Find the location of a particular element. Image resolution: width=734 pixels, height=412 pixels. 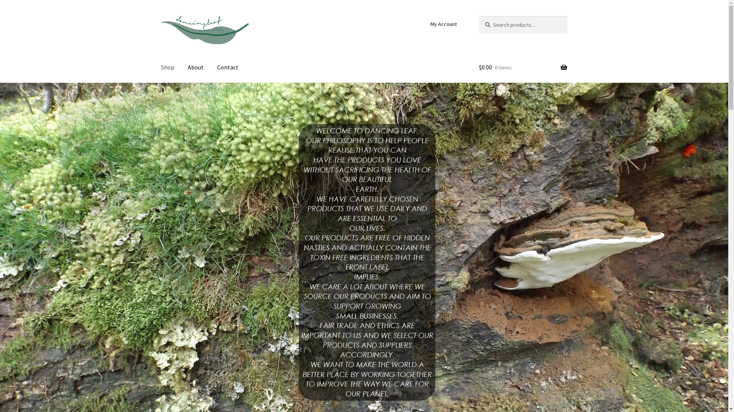

Skip to navigation is located at coordinates (161, 31).